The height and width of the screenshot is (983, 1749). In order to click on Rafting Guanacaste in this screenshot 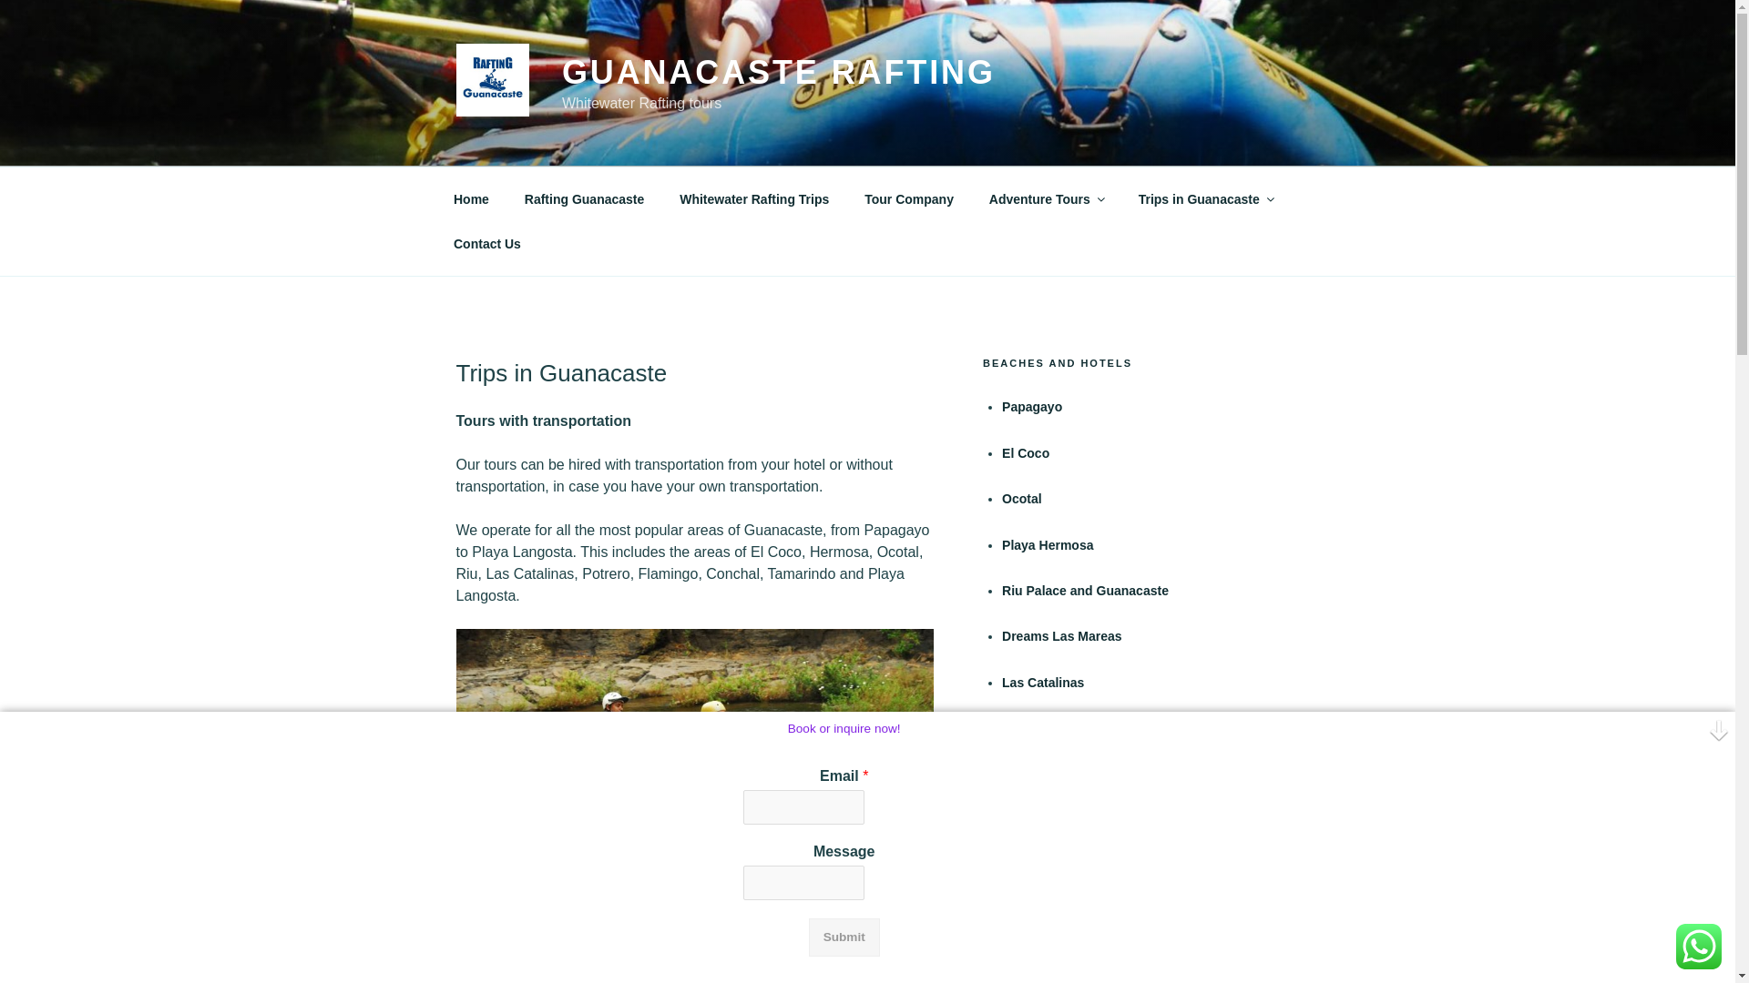, I will do `click(583, 198)`.